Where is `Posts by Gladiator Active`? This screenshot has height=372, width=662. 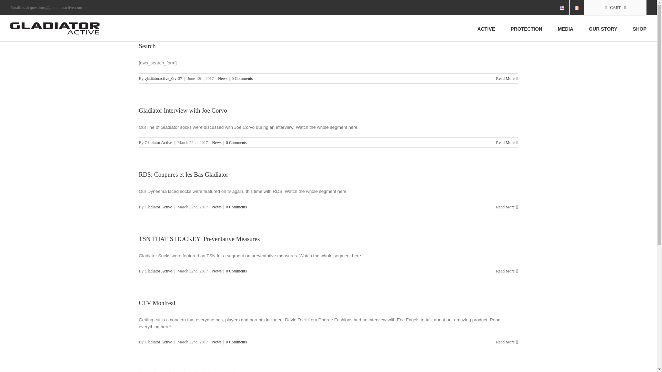 Posts by Gladiator Active is located at coordinates (159, 207).